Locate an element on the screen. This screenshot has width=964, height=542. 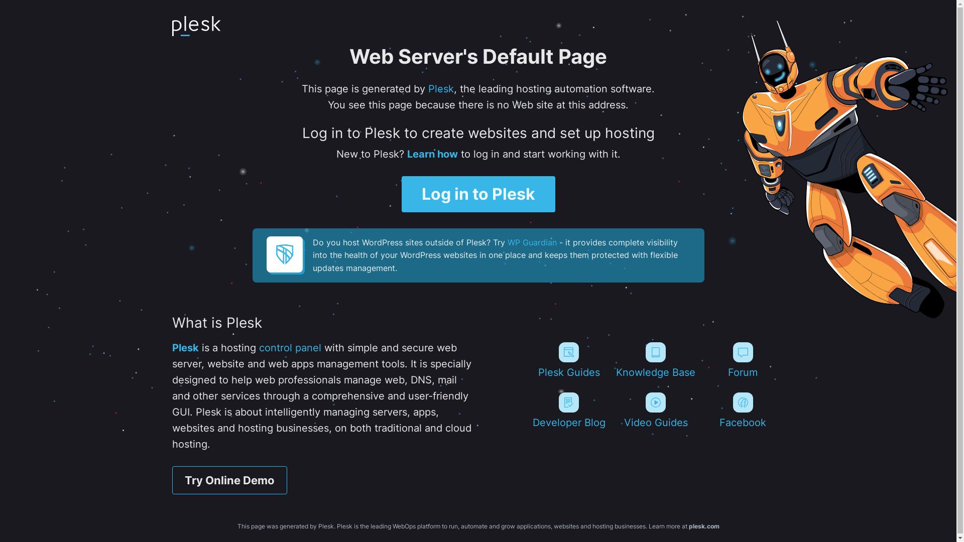
control panel is located at coordinates (290, 348).